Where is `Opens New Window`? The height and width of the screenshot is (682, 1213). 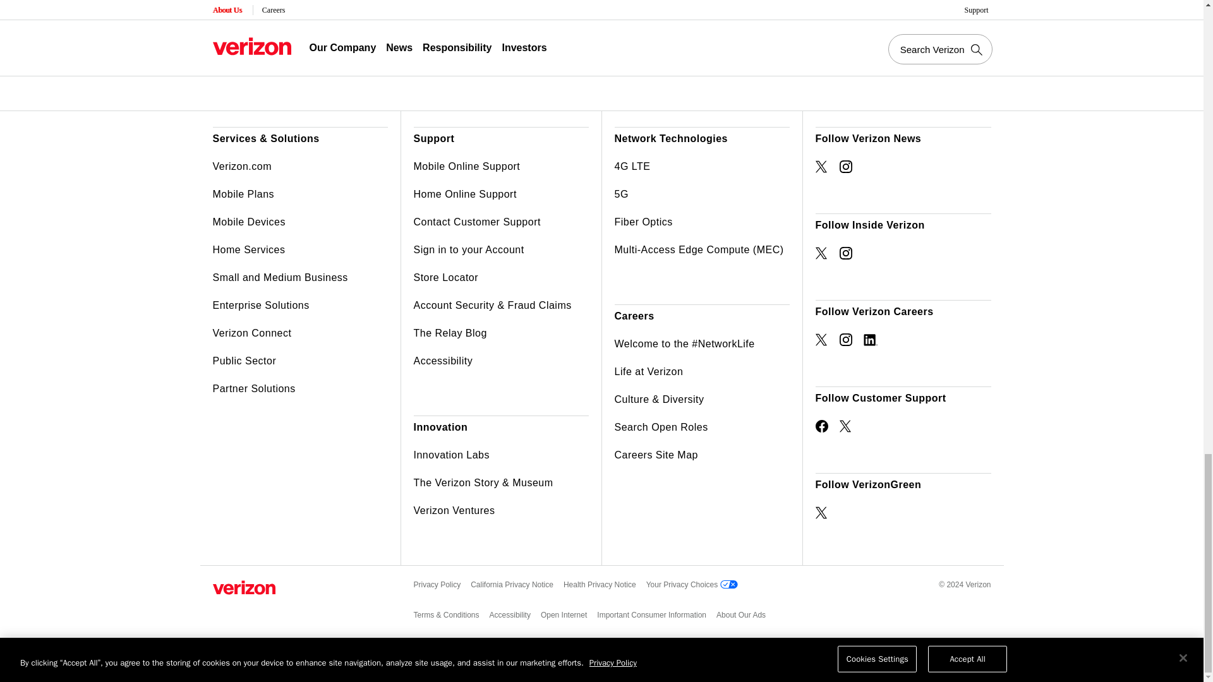 Opens New Window is located at coordinates (845, 426).